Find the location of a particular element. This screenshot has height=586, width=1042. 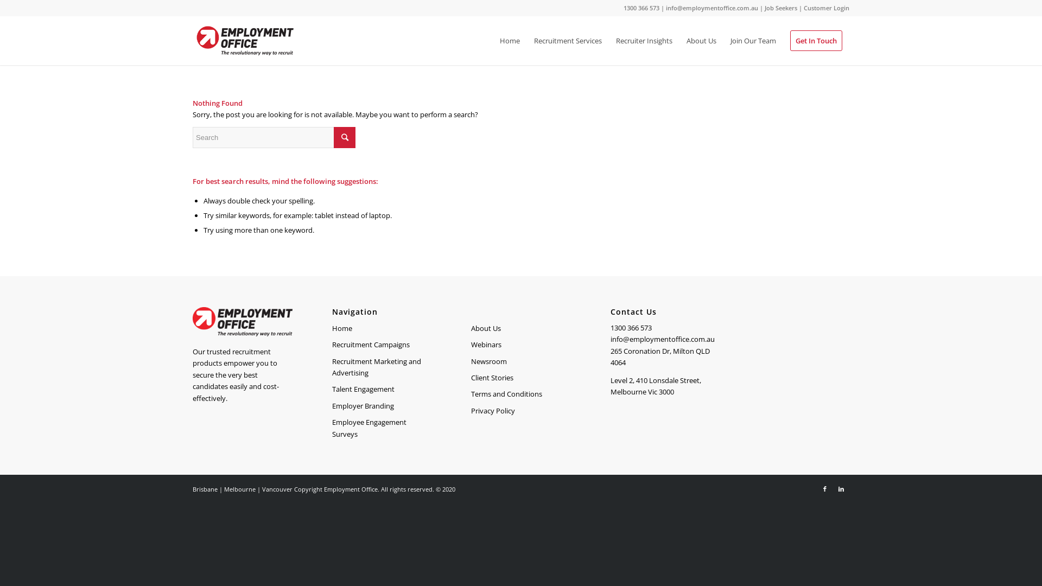

1300 366 573 is located at coordinates (641, 8).